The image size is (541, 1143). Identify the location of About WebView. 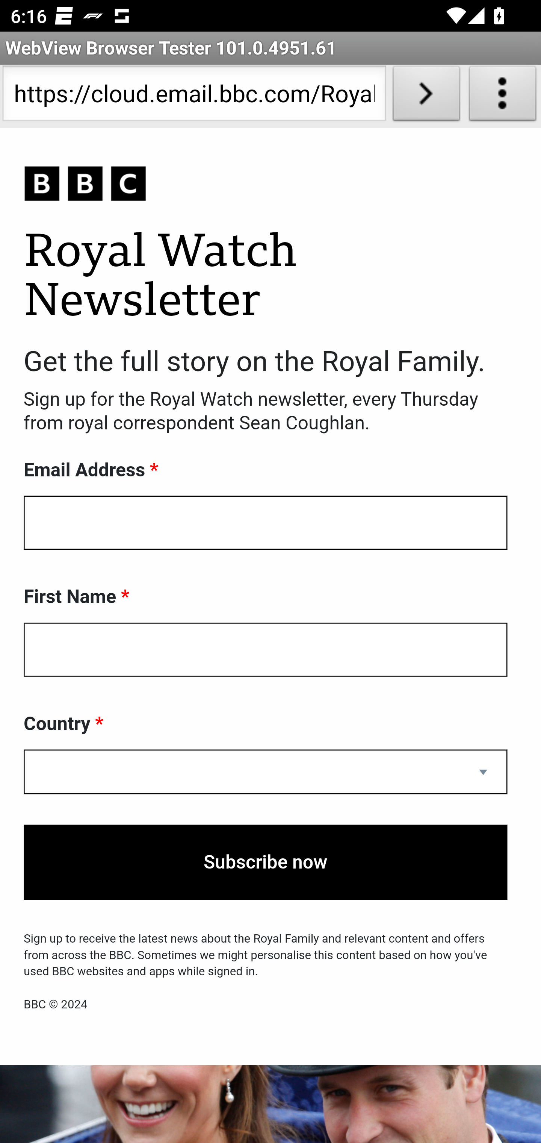
(503, 96).